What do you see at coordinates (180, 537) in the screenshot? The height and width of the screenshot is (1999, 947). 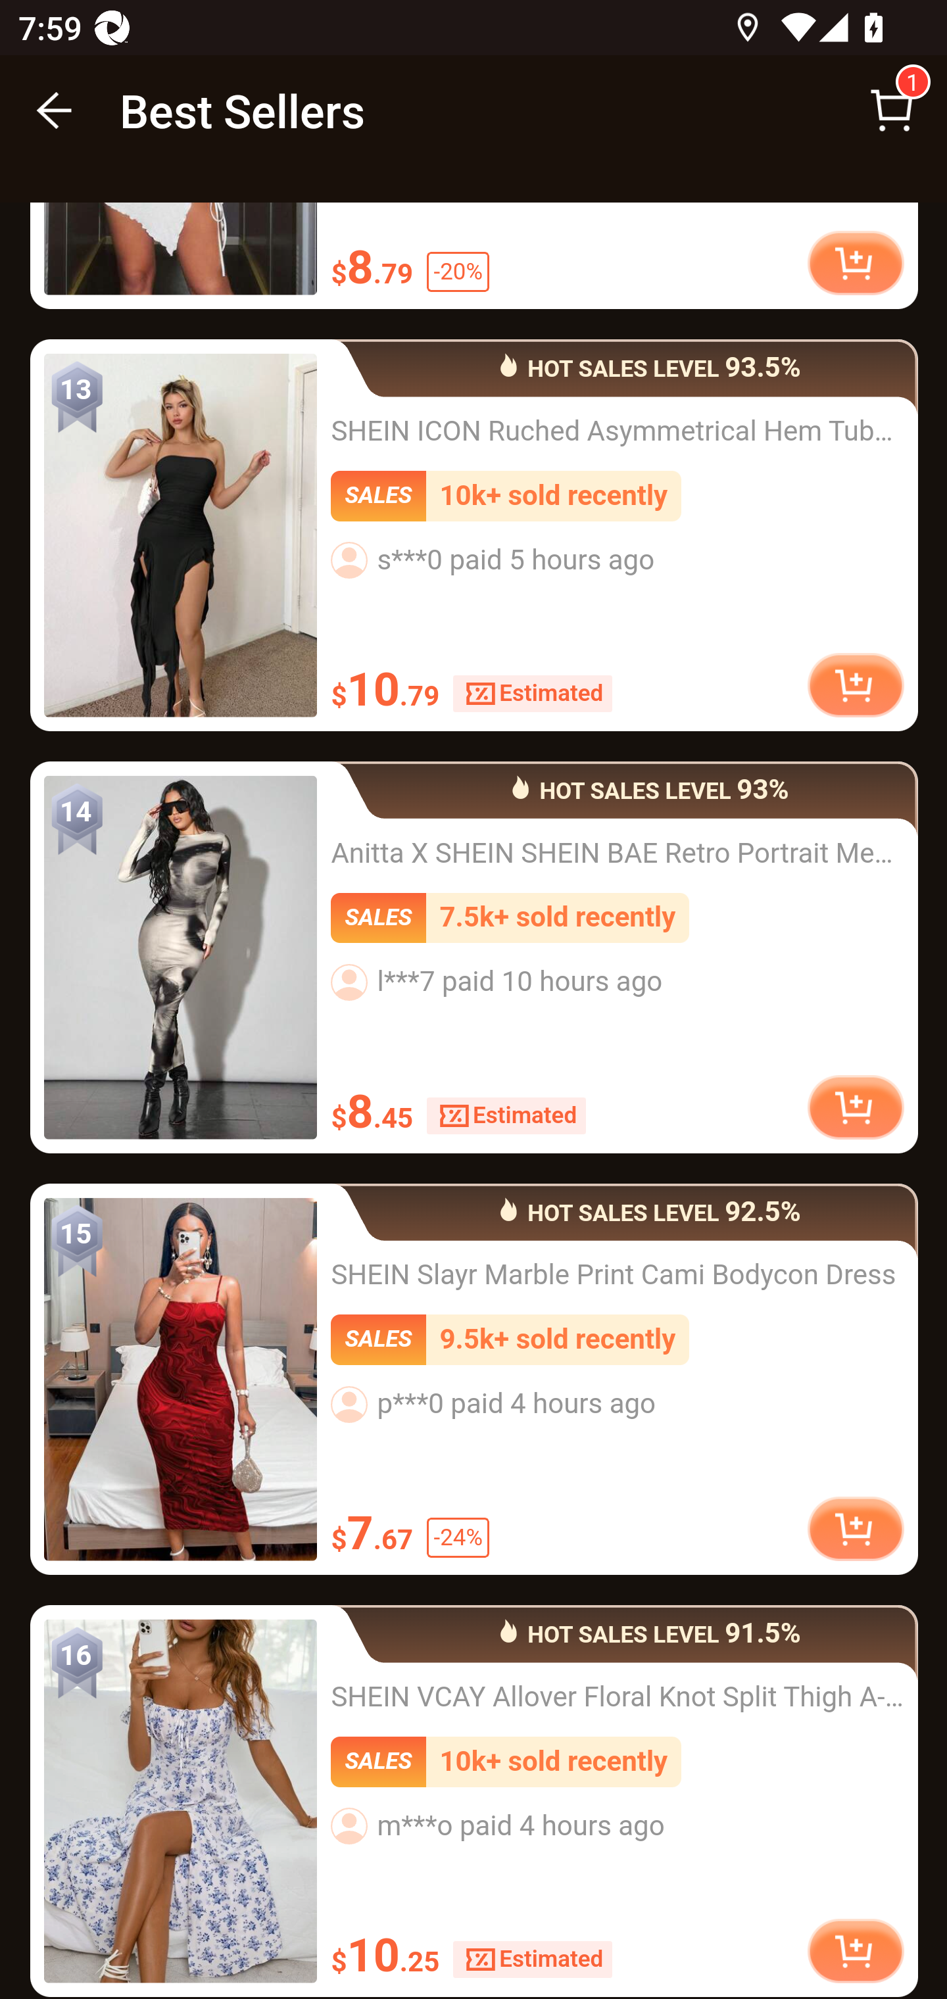 I see `SHEIN ICON Ruched Asymmetrical Hem Tube Dress` at bounding box center [180, 537].